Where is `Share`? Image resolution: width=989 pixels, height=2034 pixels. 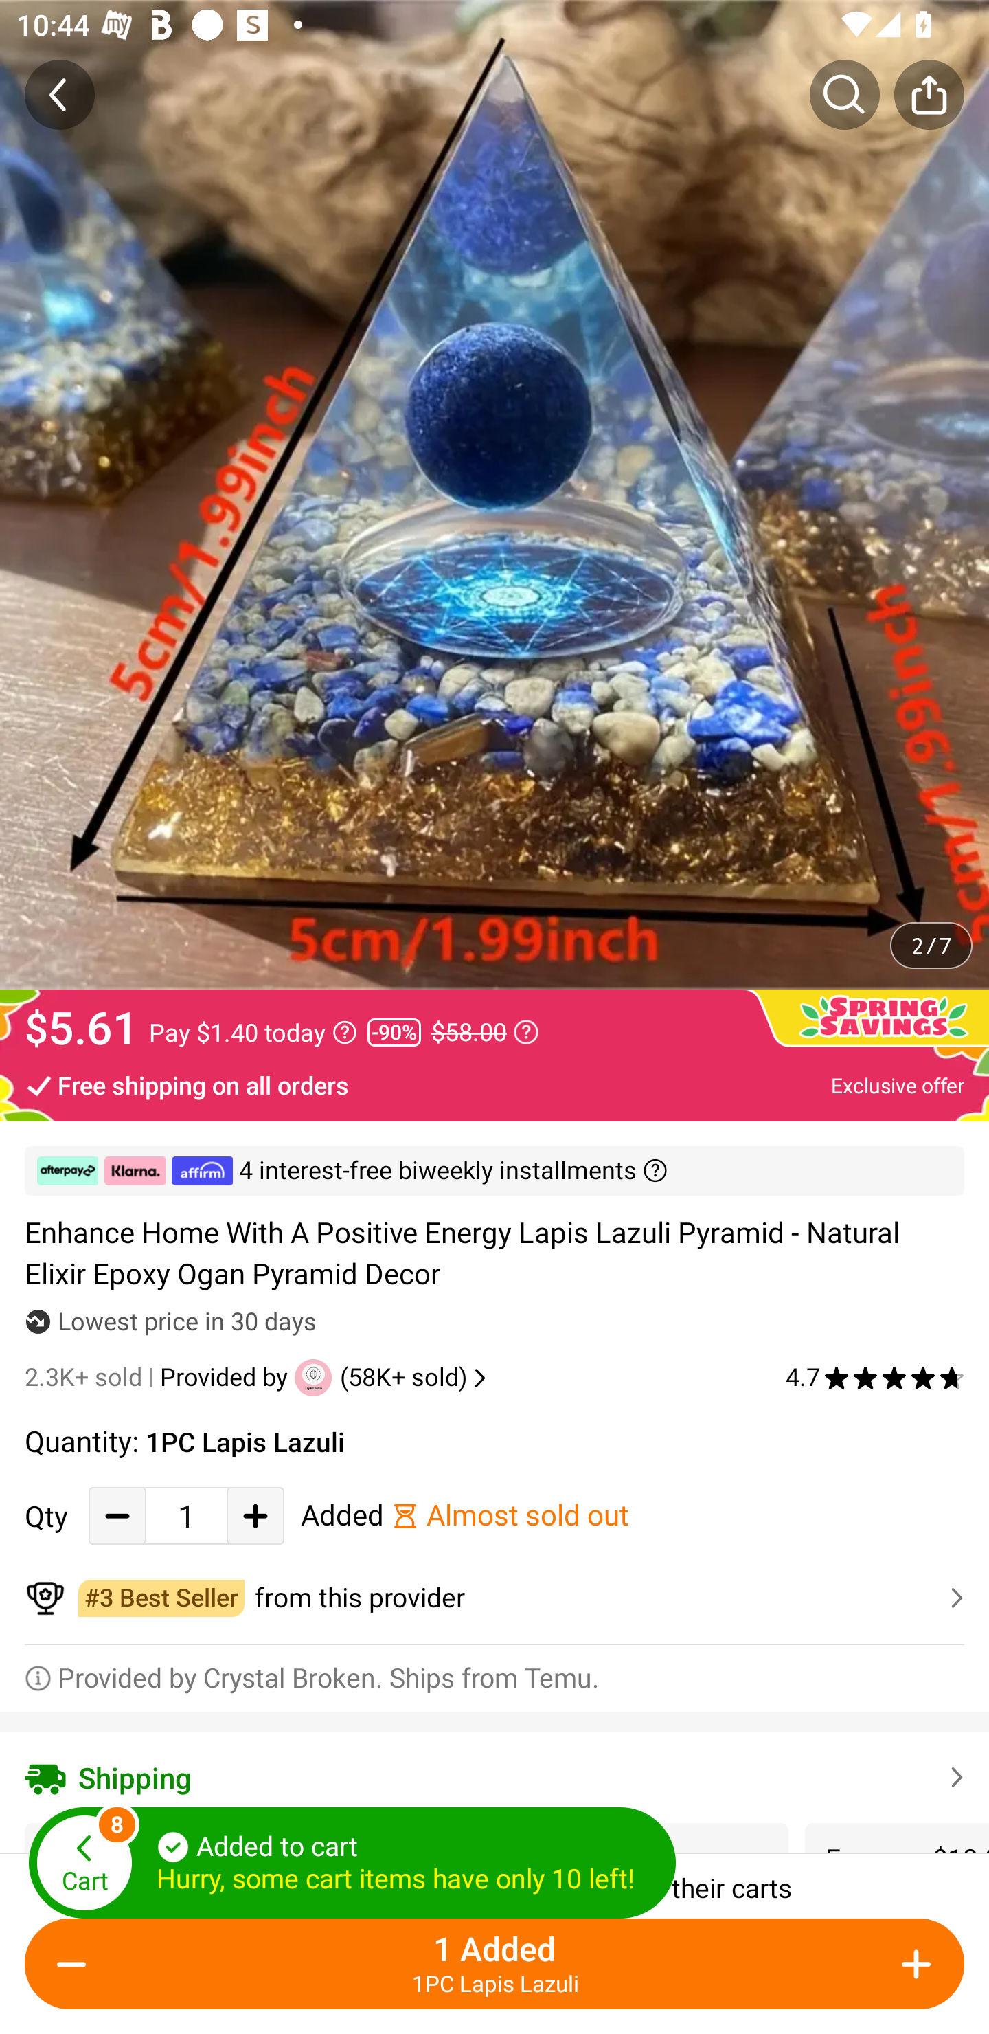 Share is located at coordinates (929, 94).